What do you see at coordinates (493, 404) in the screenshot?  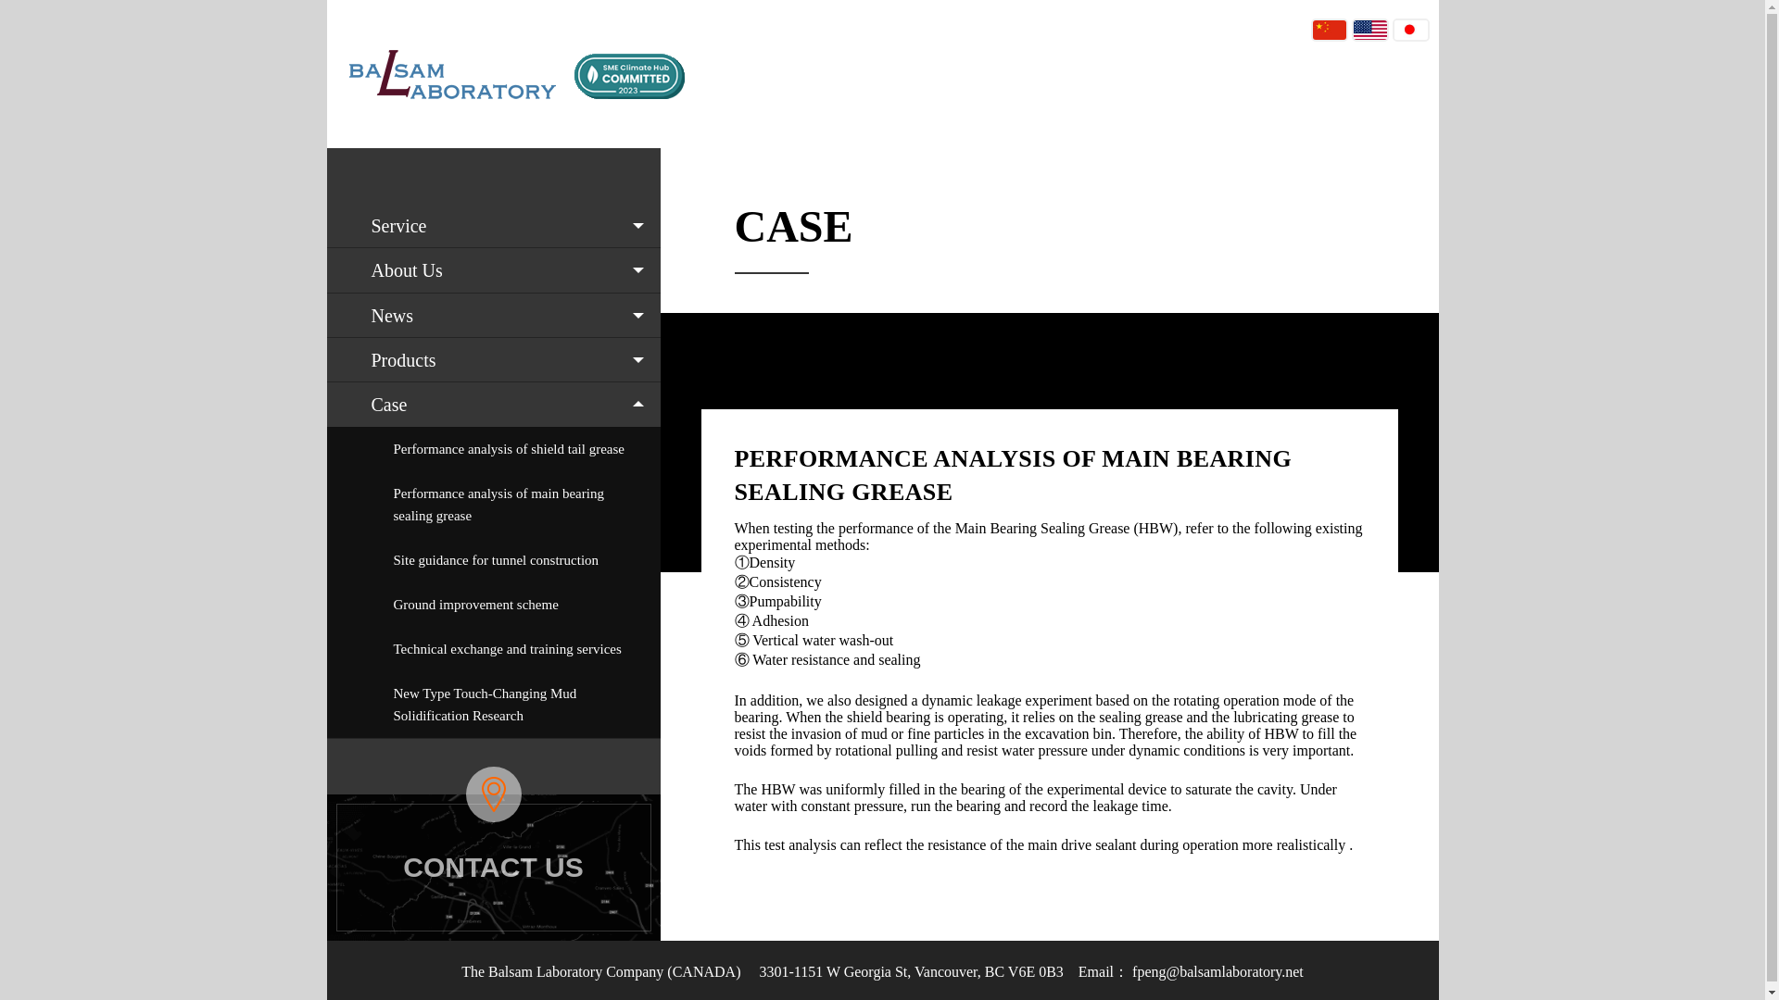 I see `Case` at bounding box center [493, 404].